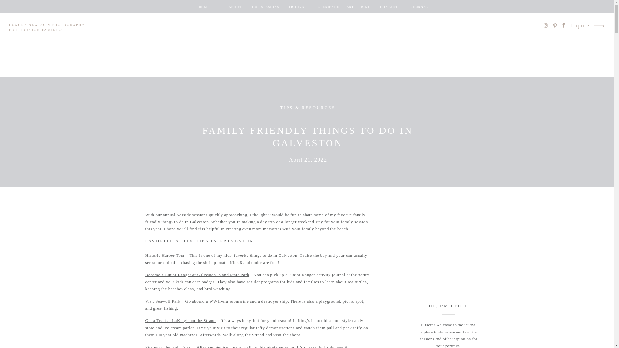  Describe the element at coordinates (235, 7) in the screenshot. I see `ABOUT` at that location.